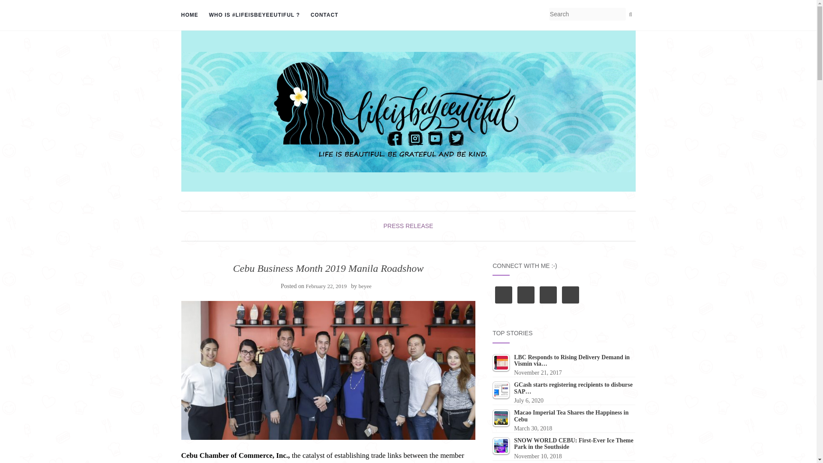  What do you see at coordinates (564, 420) in the screenshot?
I see `Macao Imperial Tea Shares the Happiness in Cebu` at bounding box center [564, 420].